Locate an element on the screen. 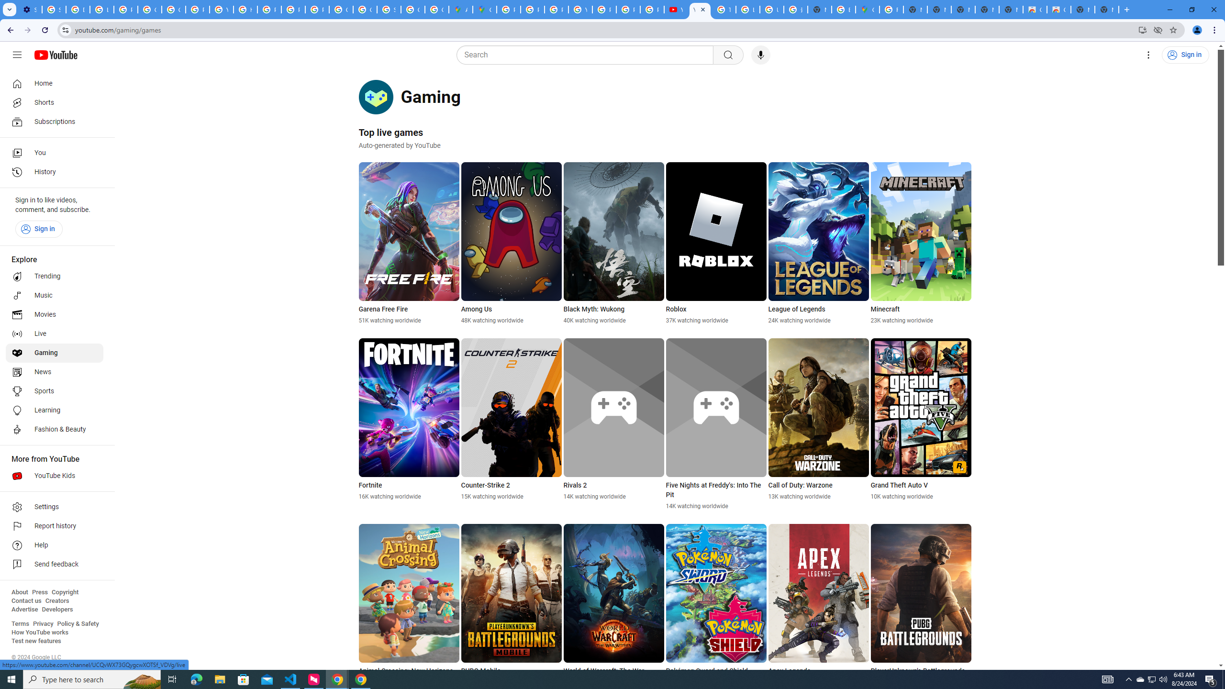  Black Myth: Wukong 40K watching worldwide is located at coordinates (613, 243).